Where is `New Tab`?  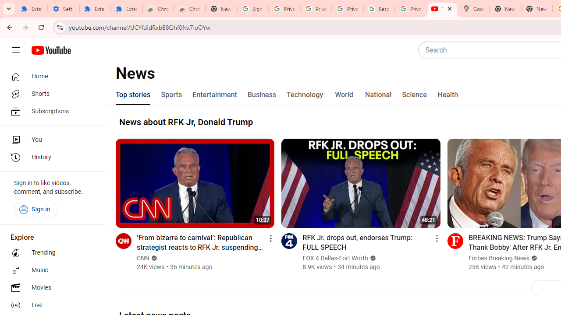 New Tab is located at coordinates (536, 9).